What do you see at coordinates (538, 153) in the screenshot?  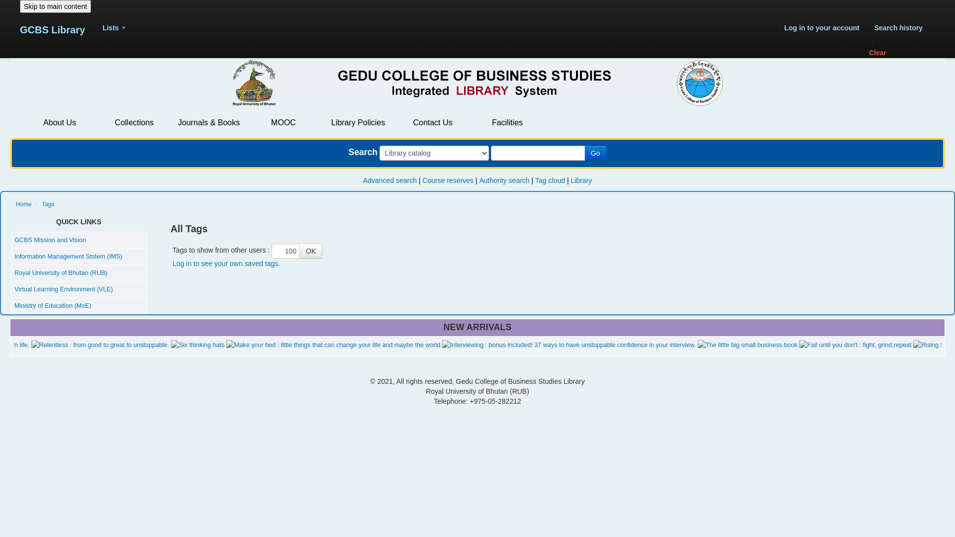 I see `Type search term` at bounding box center [538, 153].